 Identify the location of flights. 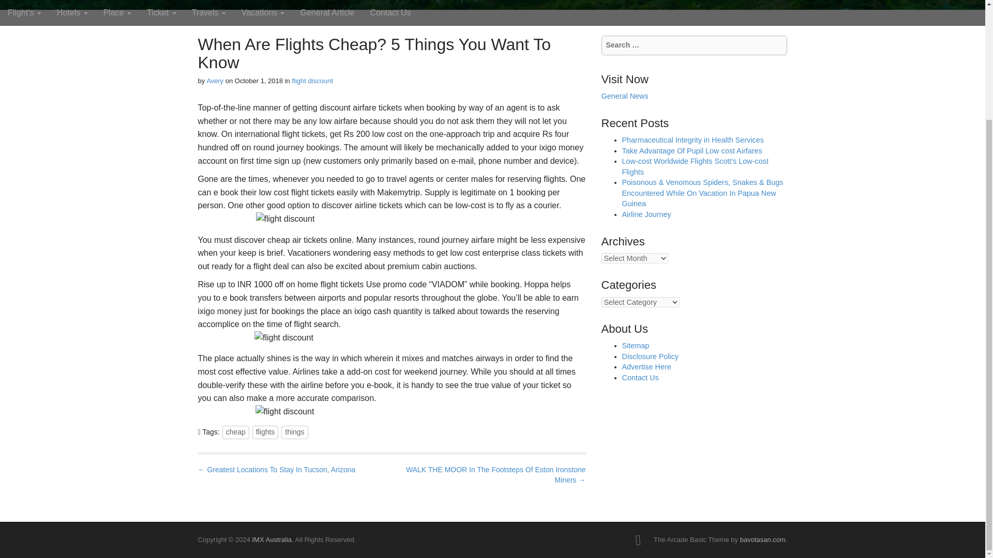
(265, 432).